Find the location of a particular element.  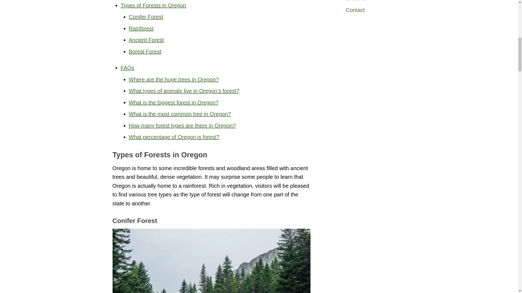

What is the most common tree in Oregon? is located at coordinates (180, 114).